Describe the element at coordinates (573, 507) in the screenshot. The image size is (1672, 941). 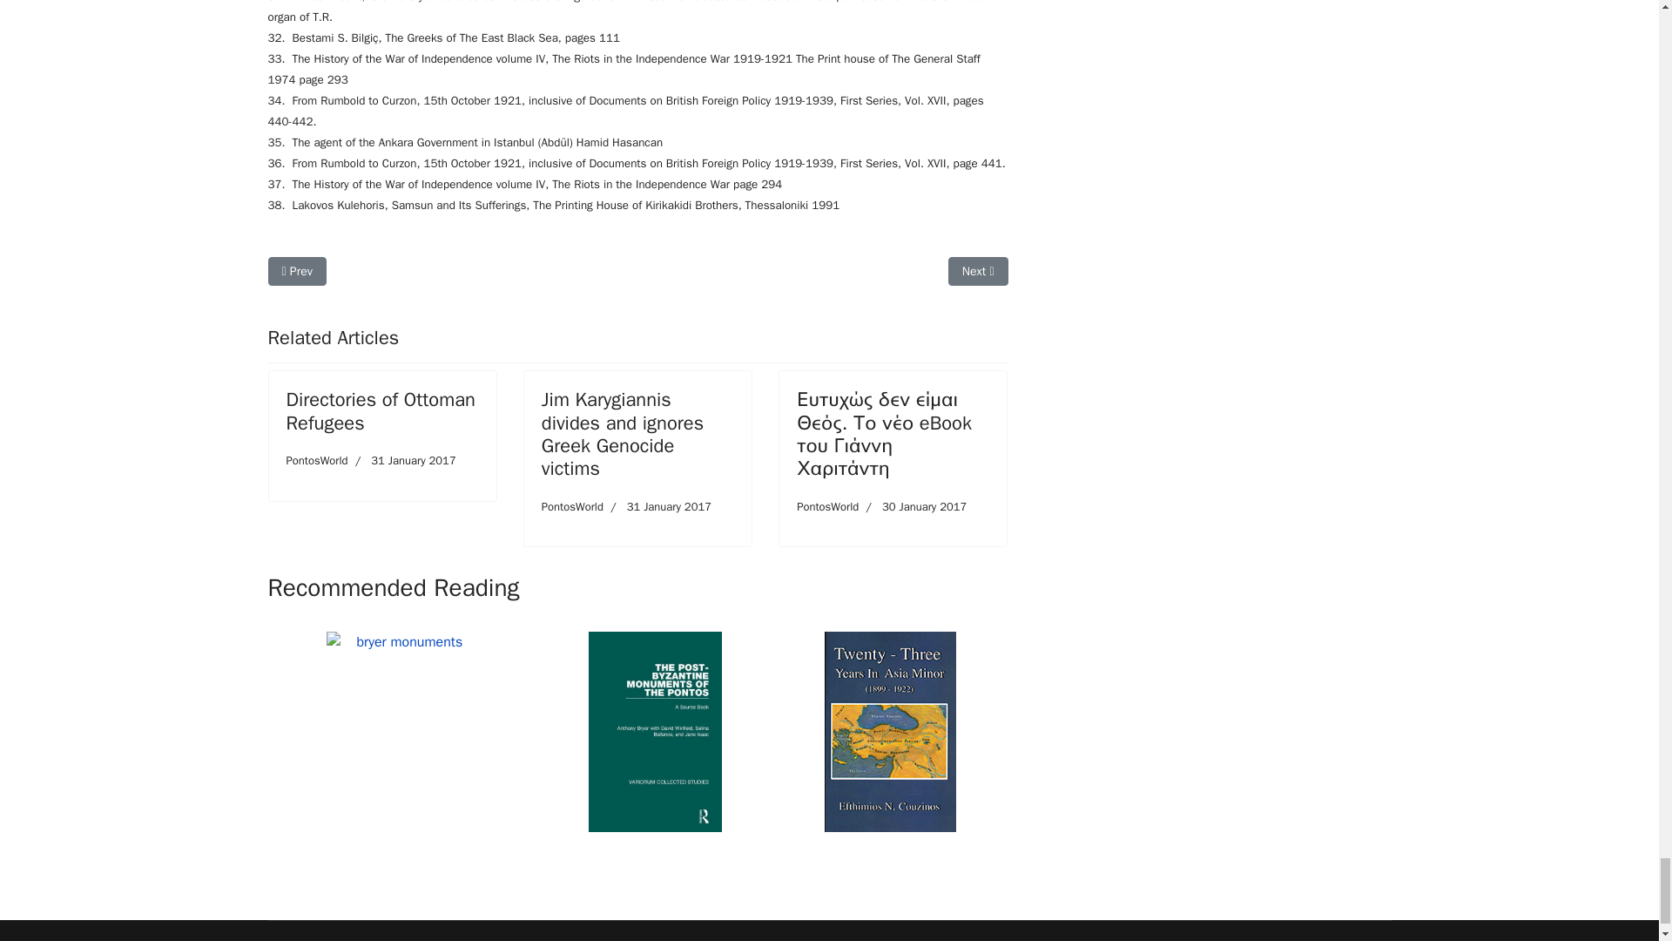
I see `Written by: PontosWorld` at that location.